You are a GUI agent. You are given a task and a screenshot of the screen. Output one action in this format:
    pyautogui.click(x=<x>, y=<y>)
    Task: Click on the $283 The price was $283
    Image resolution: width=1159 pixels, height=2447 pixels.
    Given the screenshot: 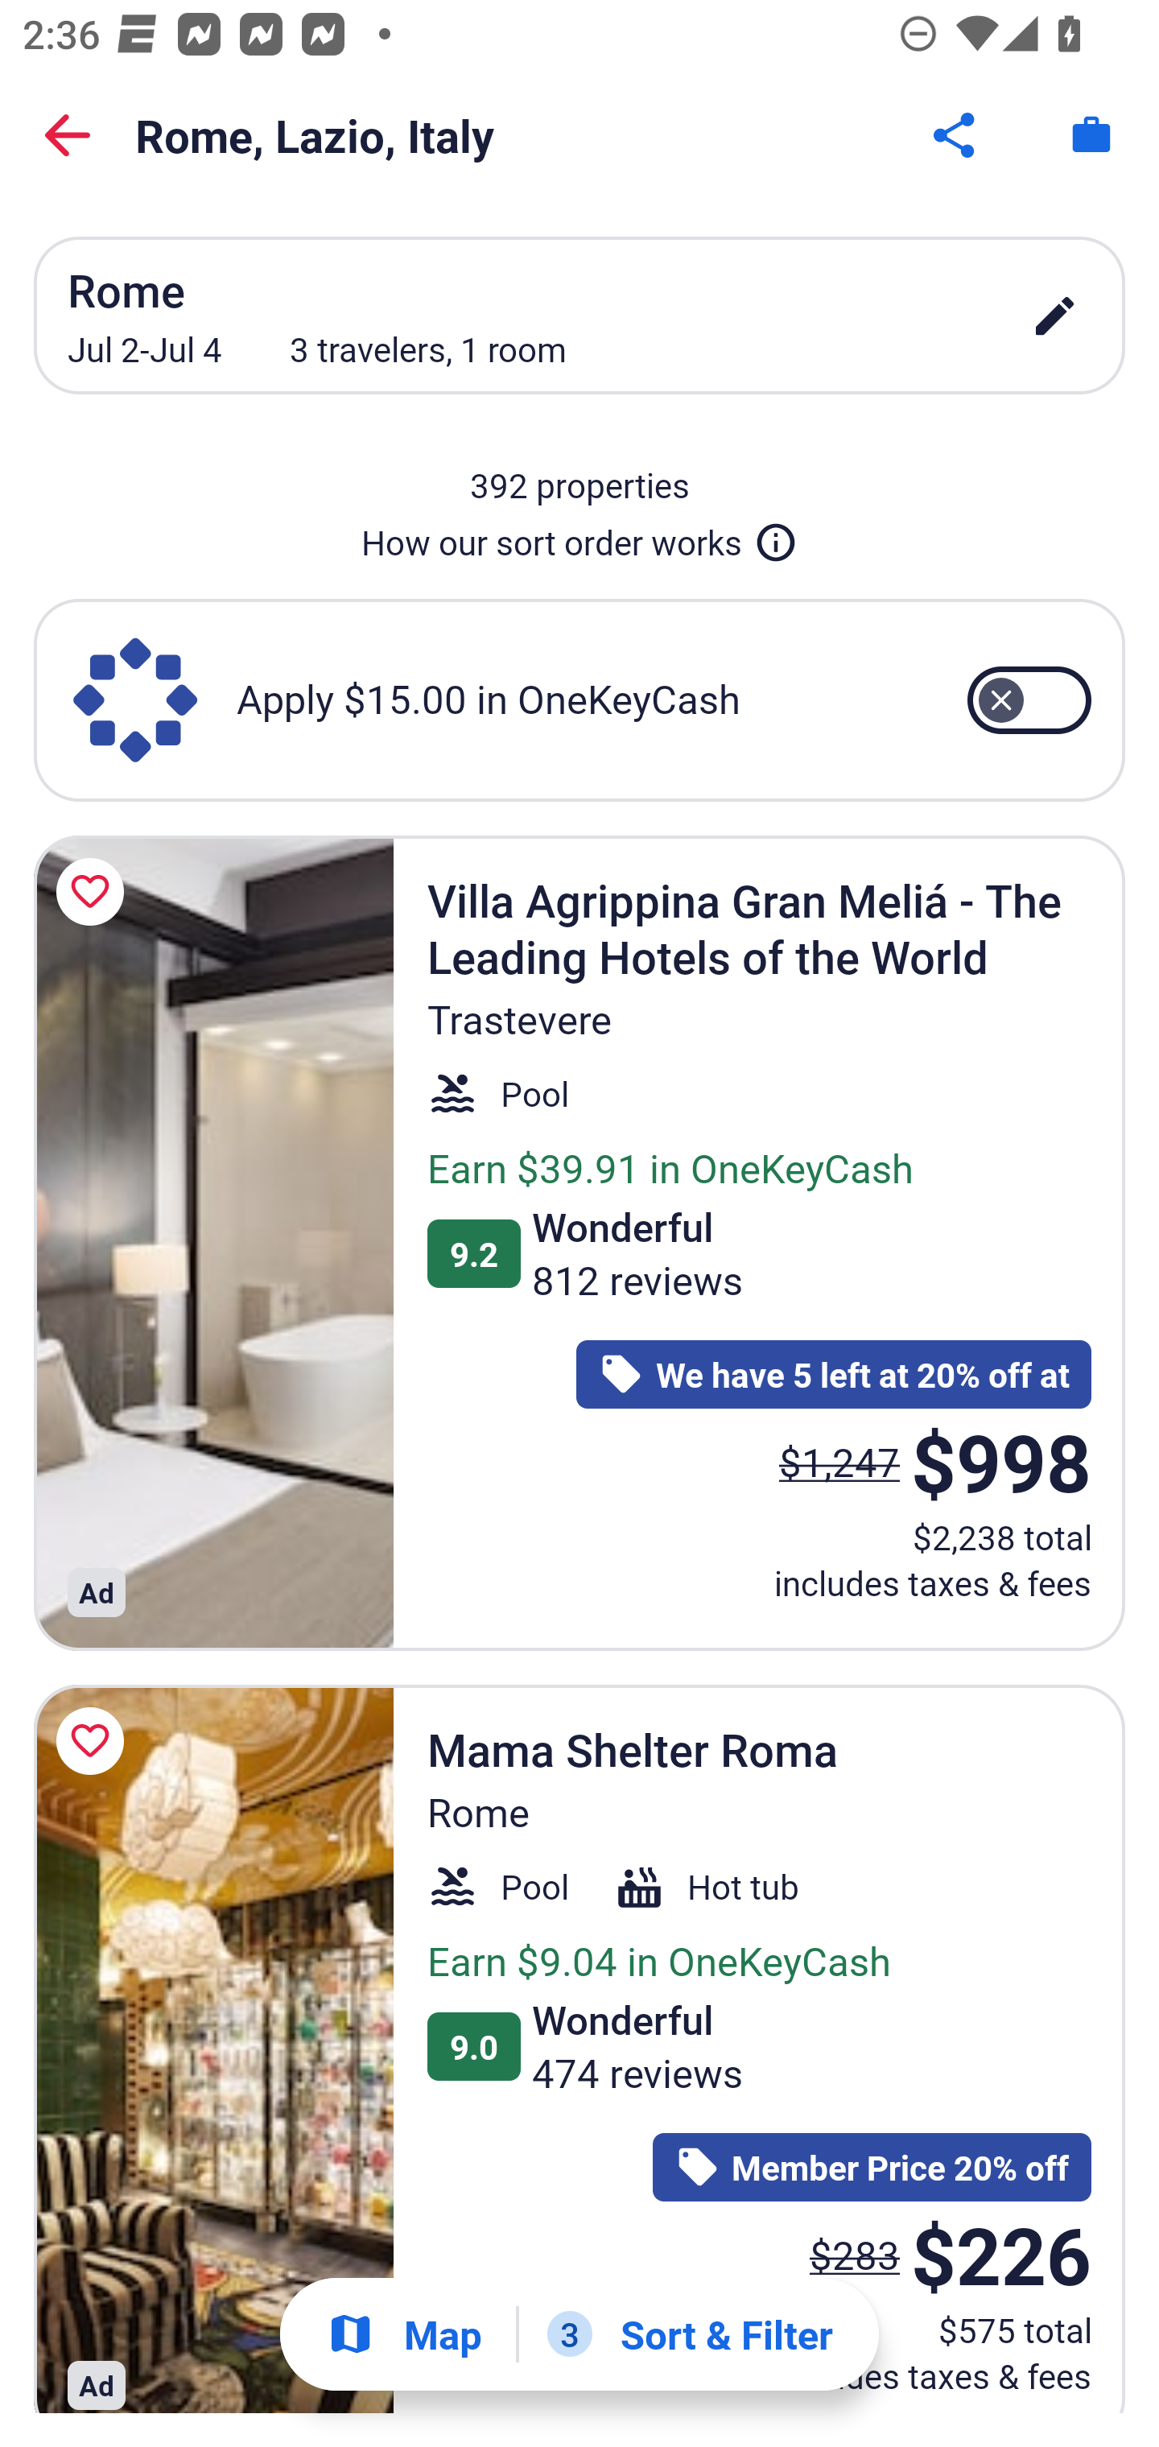 What is the action you would take?
    pyautogui.click(x=855, y=2254)
    